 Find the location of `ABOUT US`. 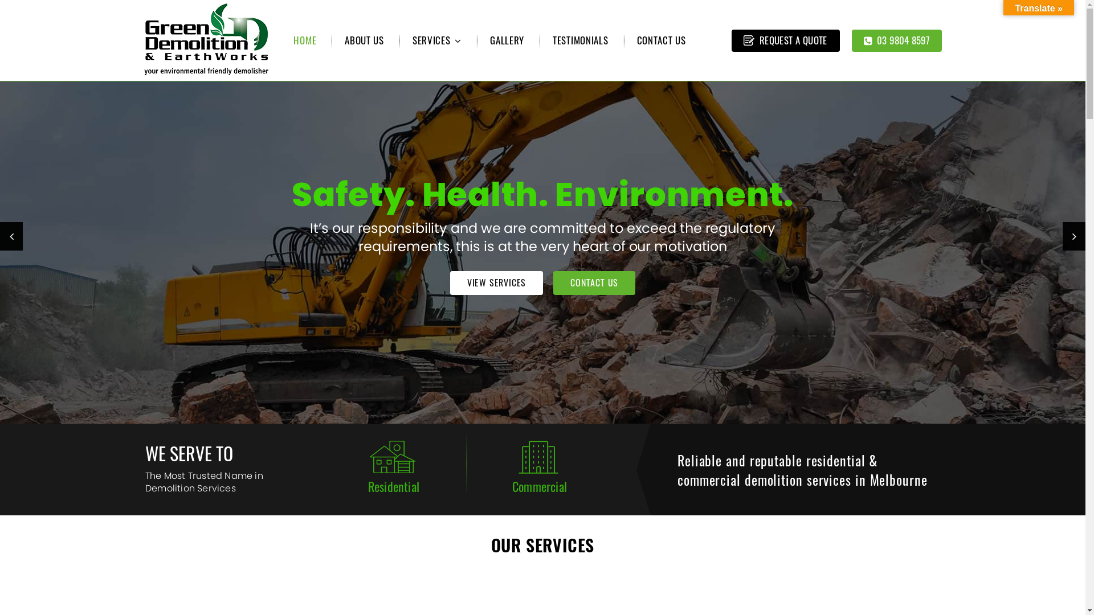

ABOUT US is located at coordinates (365, 40).